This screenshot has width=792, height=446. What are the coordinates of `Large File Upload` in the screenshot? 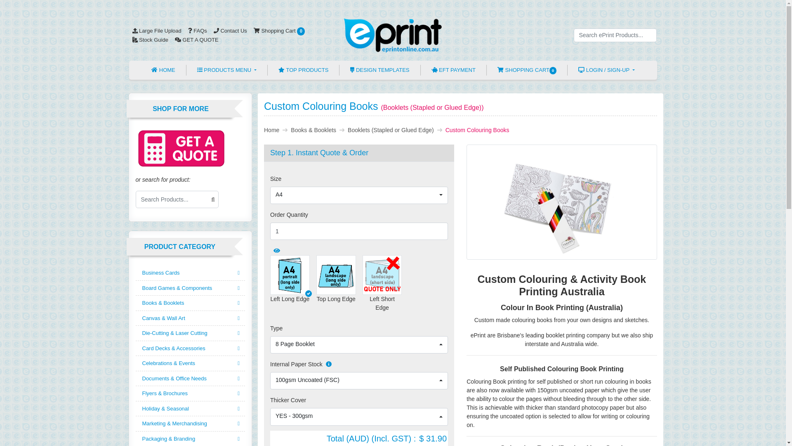 It's located at (157, 31).